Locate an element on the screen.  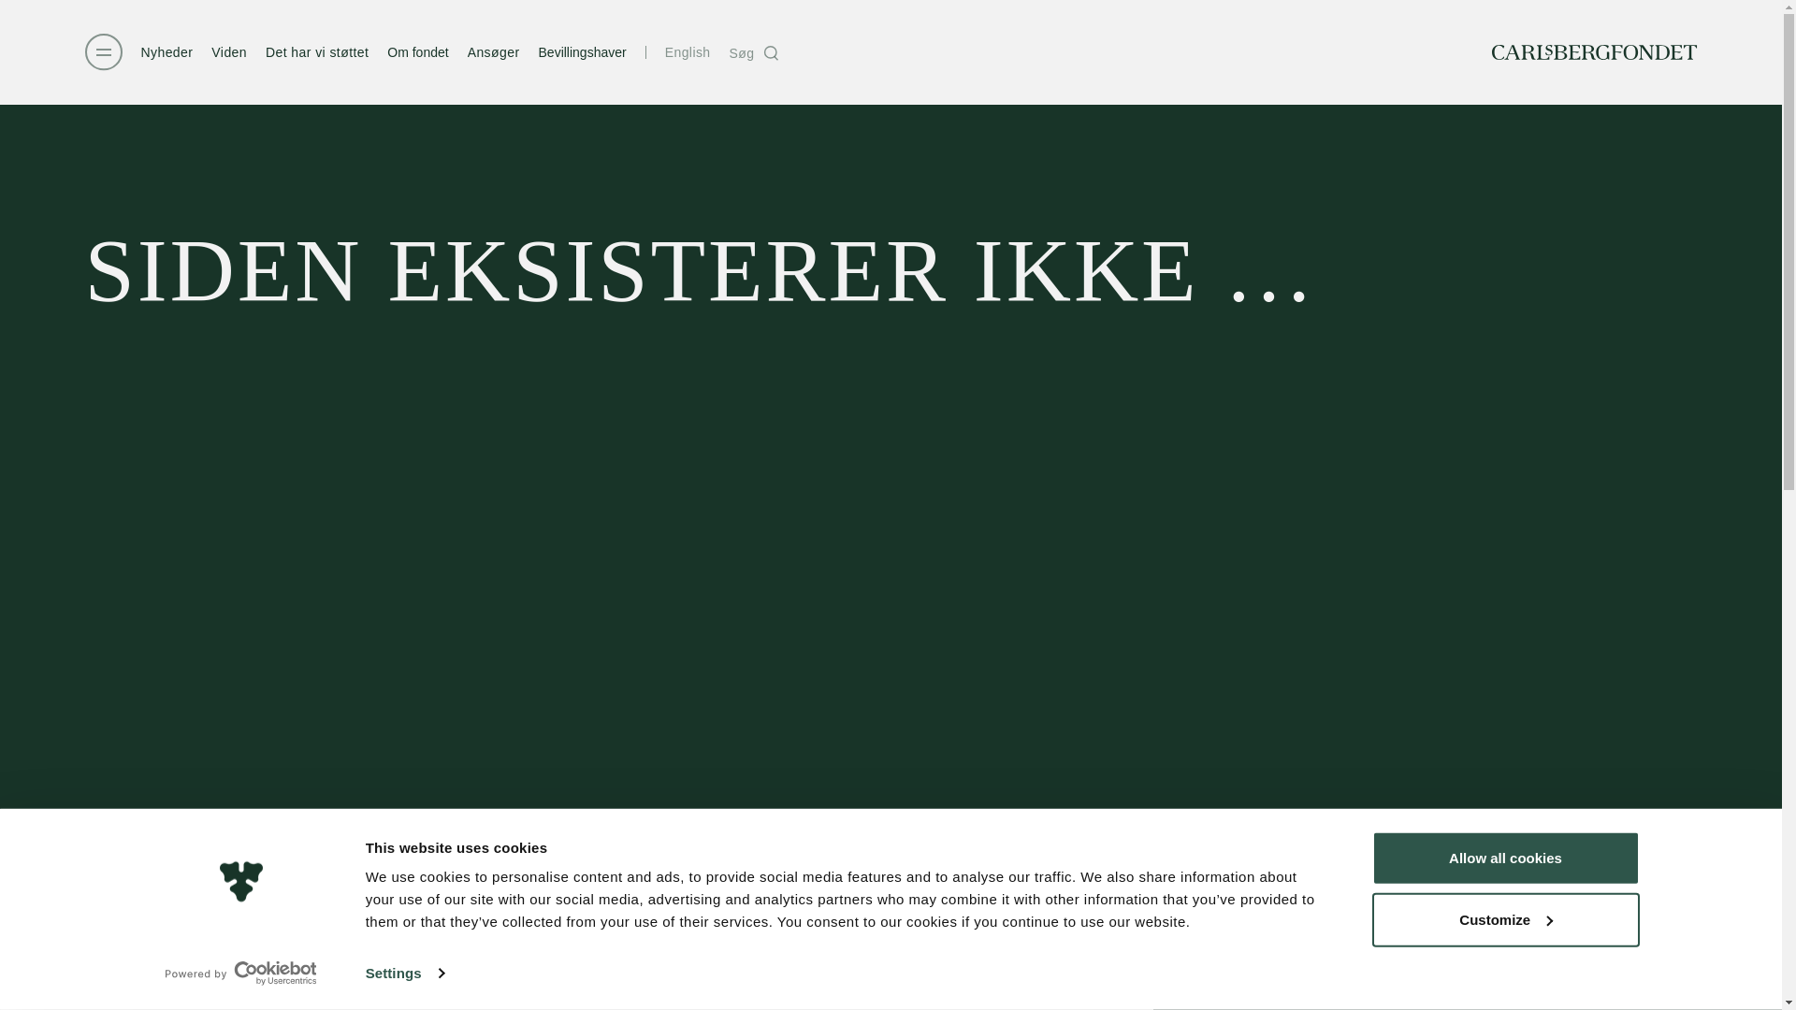
Settings is located at coordinates (404, 974).